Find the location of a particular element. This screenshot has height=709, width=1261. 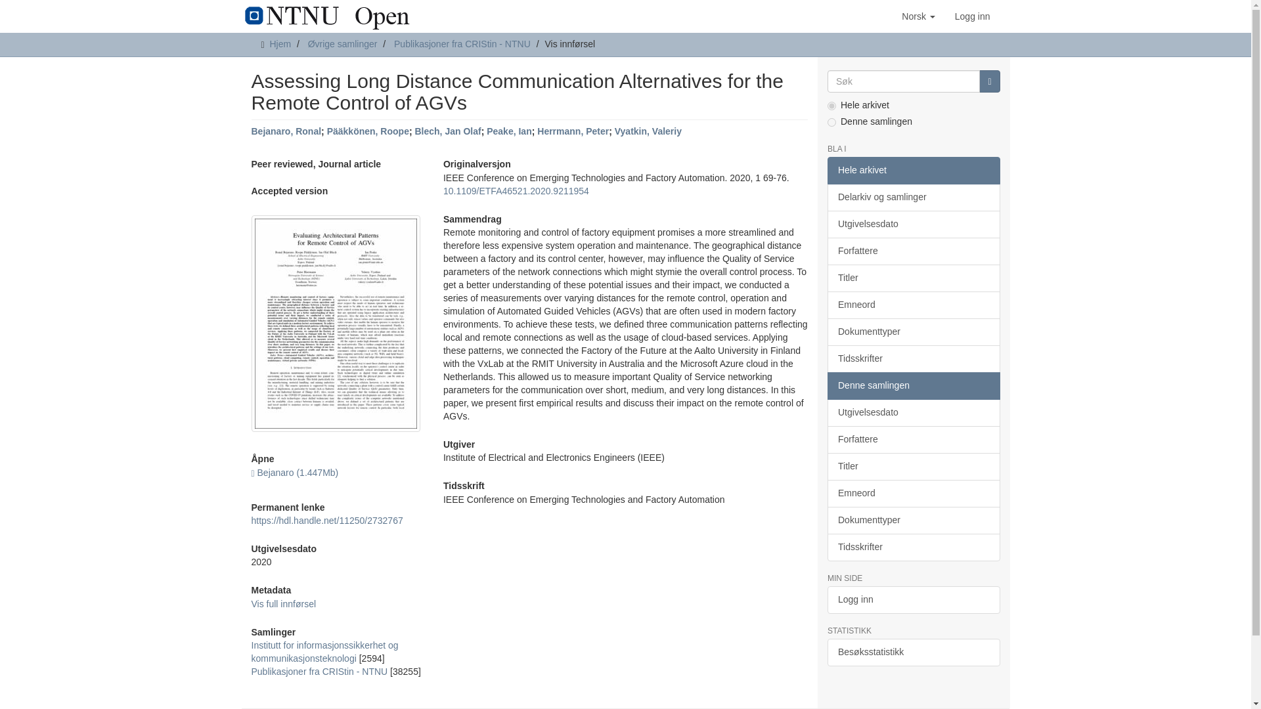

Peake, Ian is located at coordinates (510, 131).